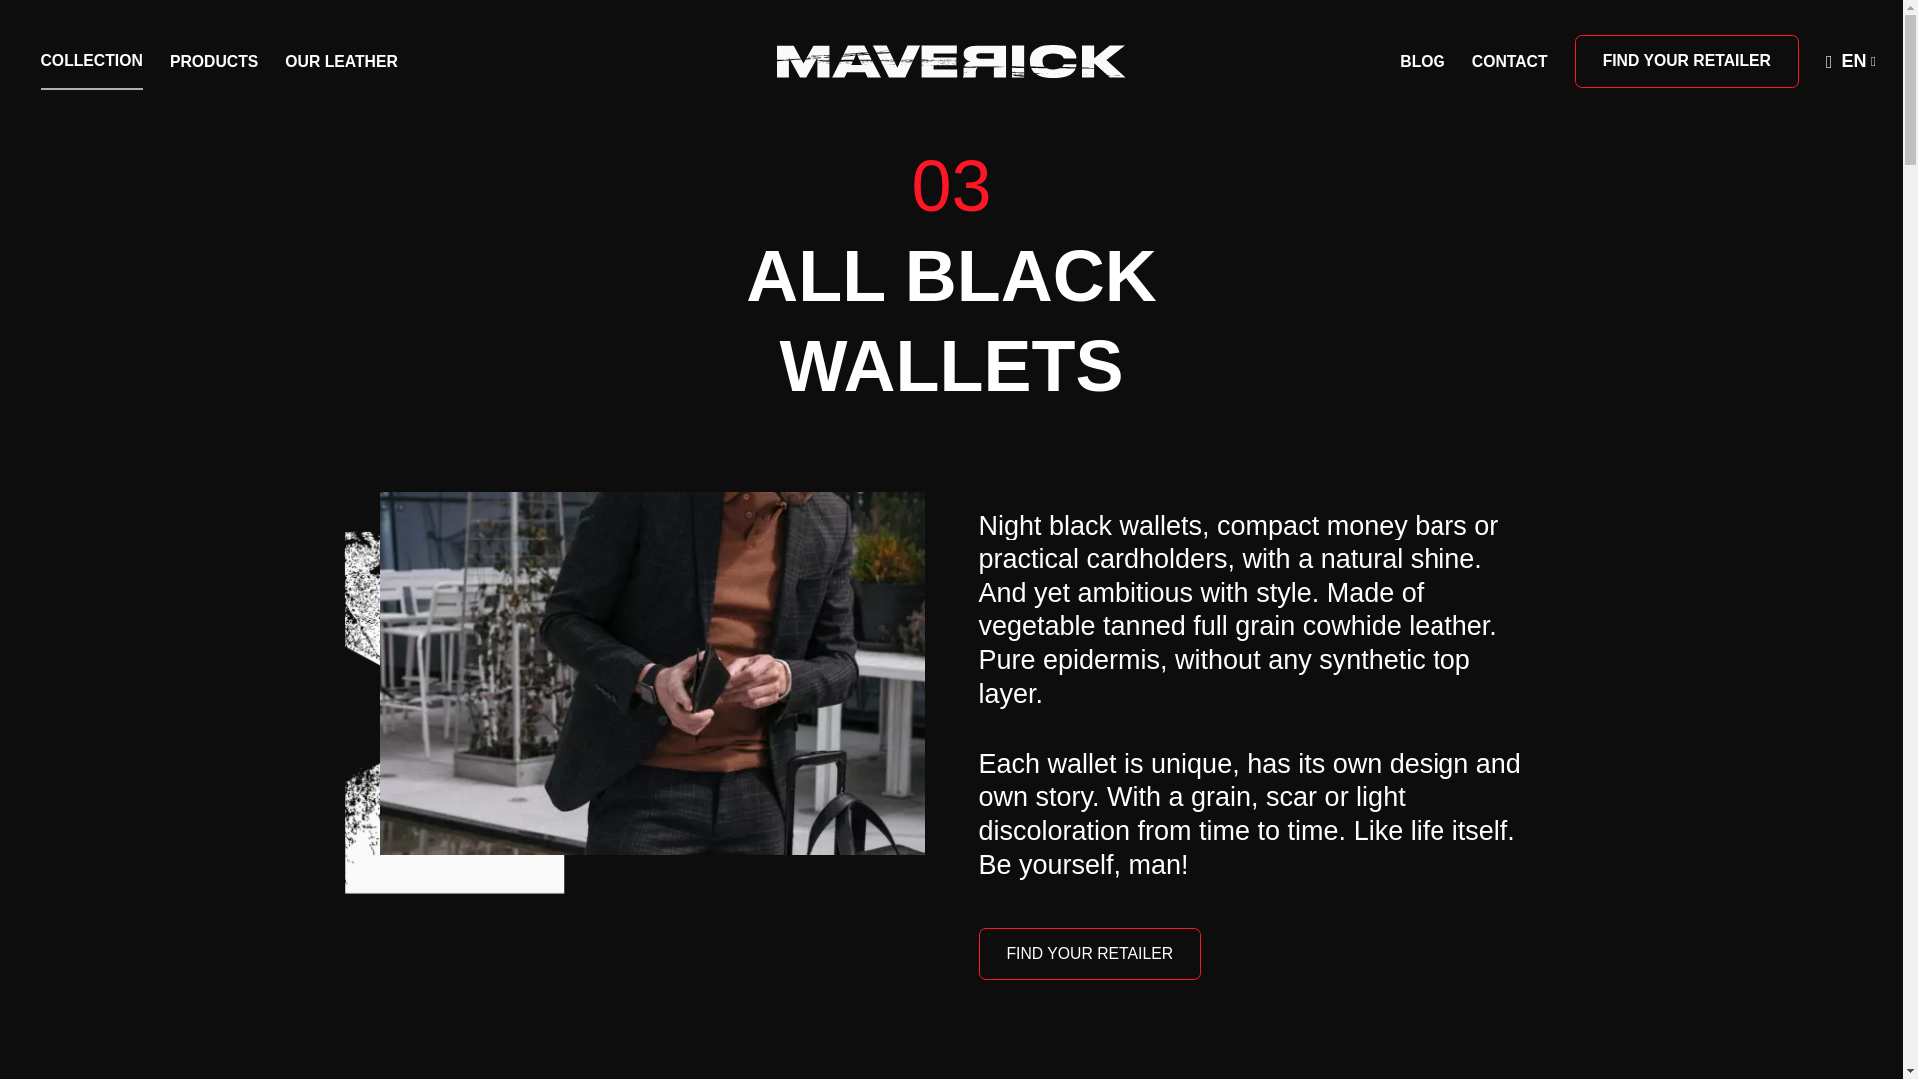  What do you see at coordinates (214, 61) in the screenshot?
I see `Products` at bounding box center [214, 61].